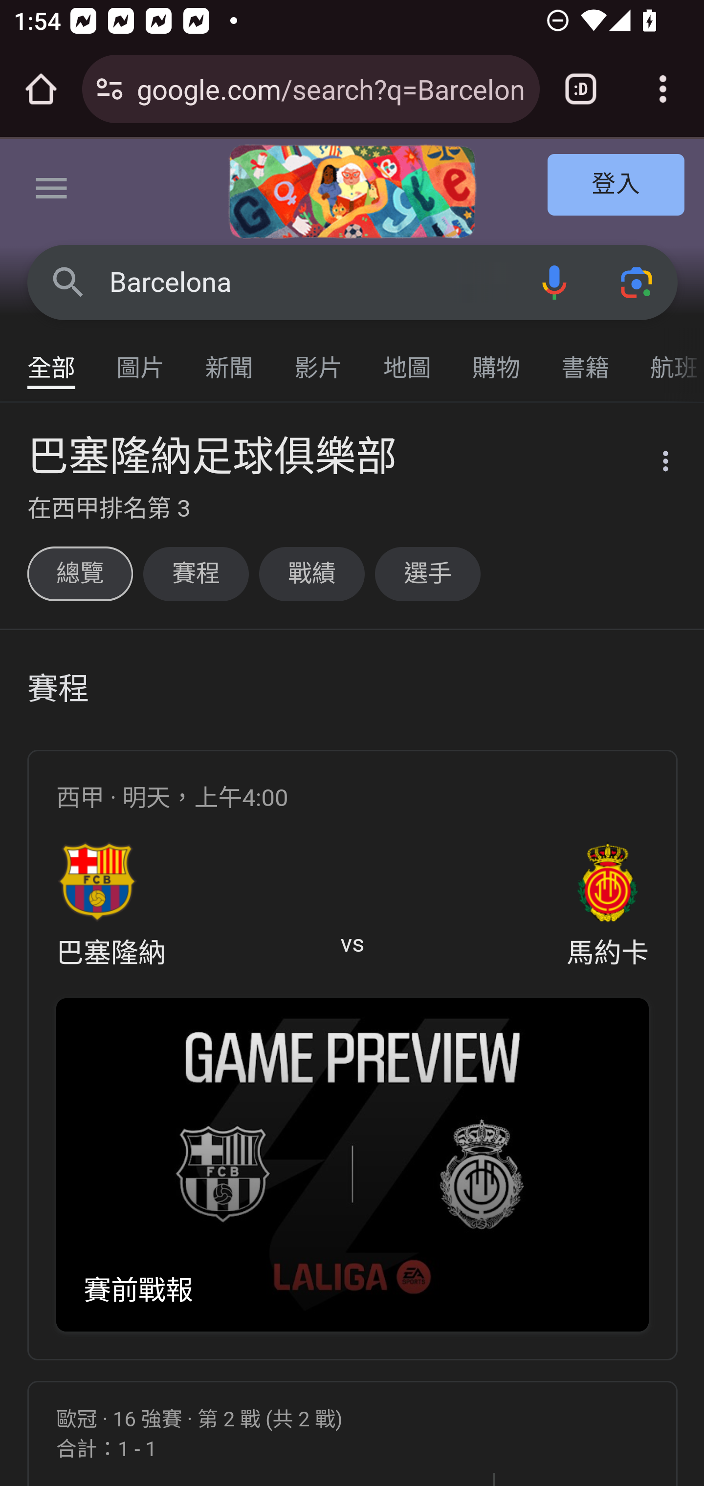 The width and height of the screenshot is (704, 1486). I want to click on Barcelona, so click(311, 283).